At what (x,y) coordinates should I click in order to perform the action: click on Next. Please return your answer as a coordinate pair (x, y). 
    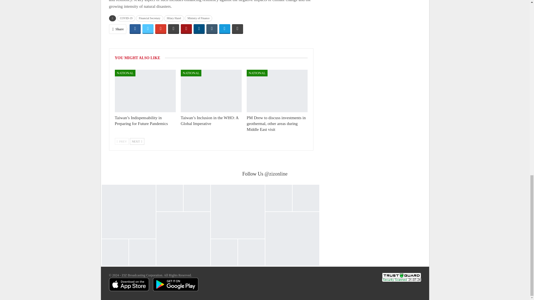
    Looking at the image, I should click on (137, 141).